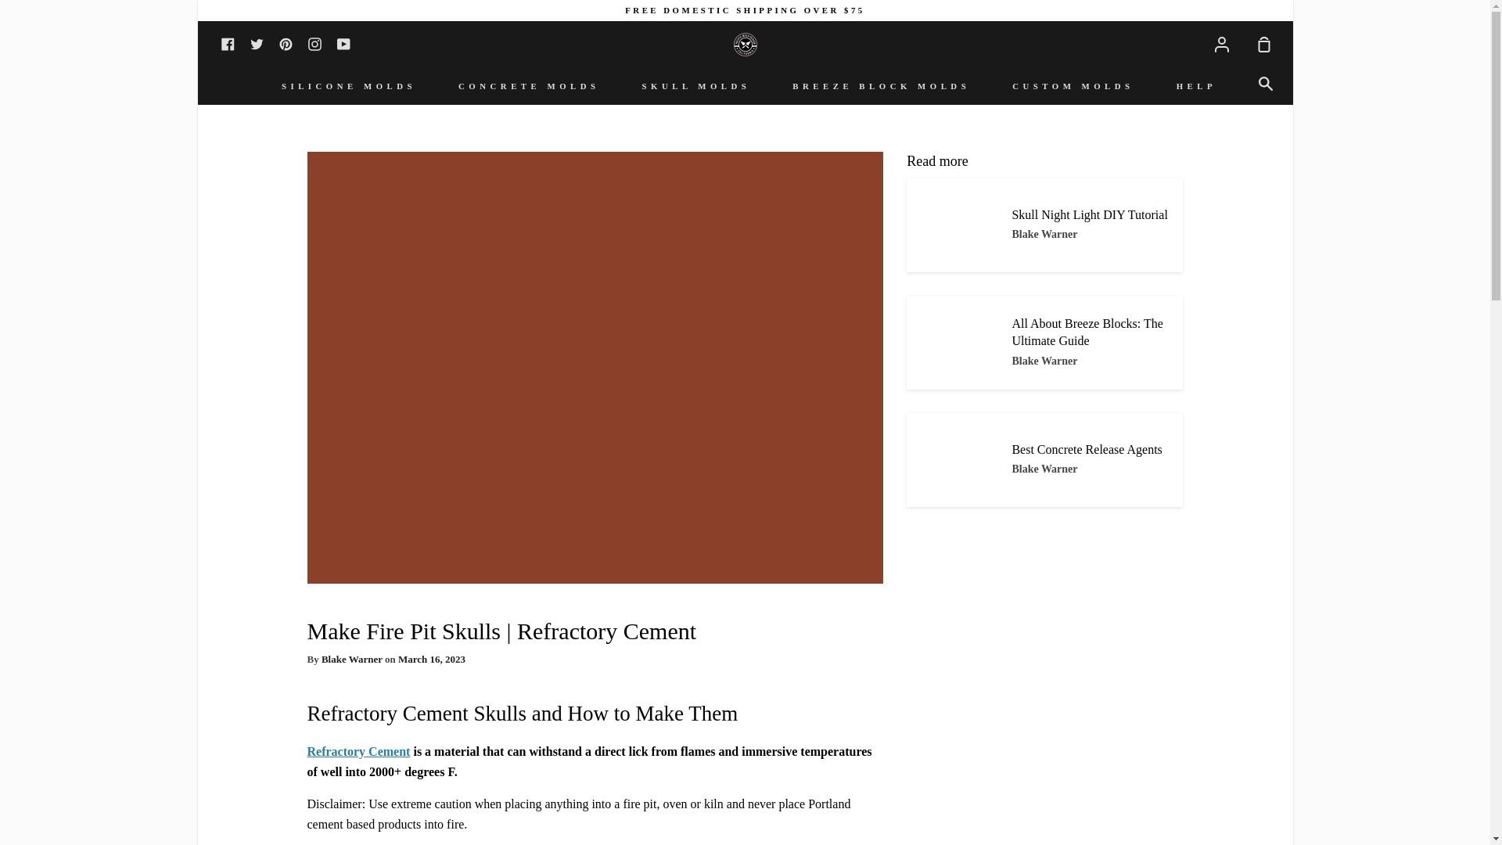  Describe the element at coordinates (1220, 42) in the screenshot. I see `Account` at that location.